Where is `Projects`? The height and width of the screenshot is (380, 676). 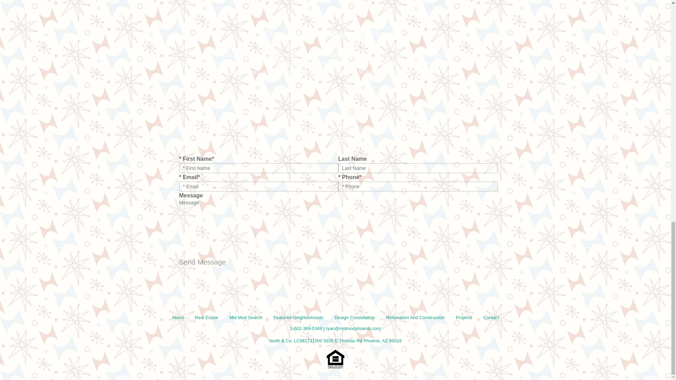 Projects is located at coordinates (464, 317).